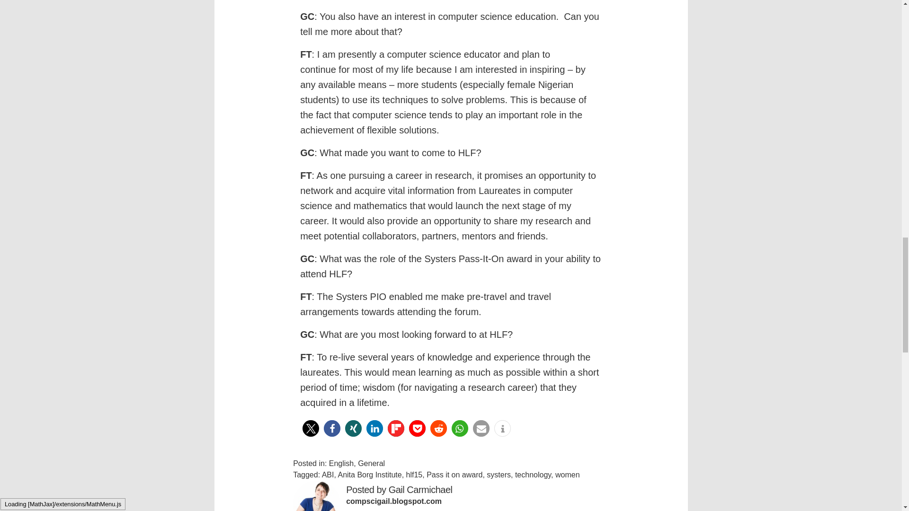  What do you see at coordinates (417, 428) in the screenshot?
I see `Save to Pocket` at bounding box center [417, 428].